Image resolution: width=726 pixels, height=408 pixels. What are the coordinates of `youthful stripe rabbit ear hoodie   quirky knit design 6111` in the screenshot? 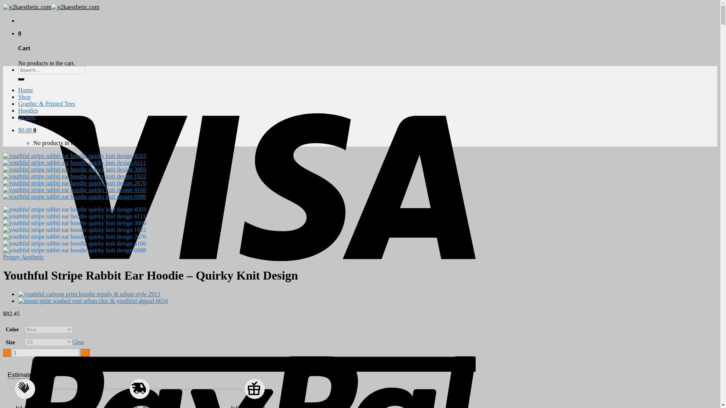 It's located at (74, 162).